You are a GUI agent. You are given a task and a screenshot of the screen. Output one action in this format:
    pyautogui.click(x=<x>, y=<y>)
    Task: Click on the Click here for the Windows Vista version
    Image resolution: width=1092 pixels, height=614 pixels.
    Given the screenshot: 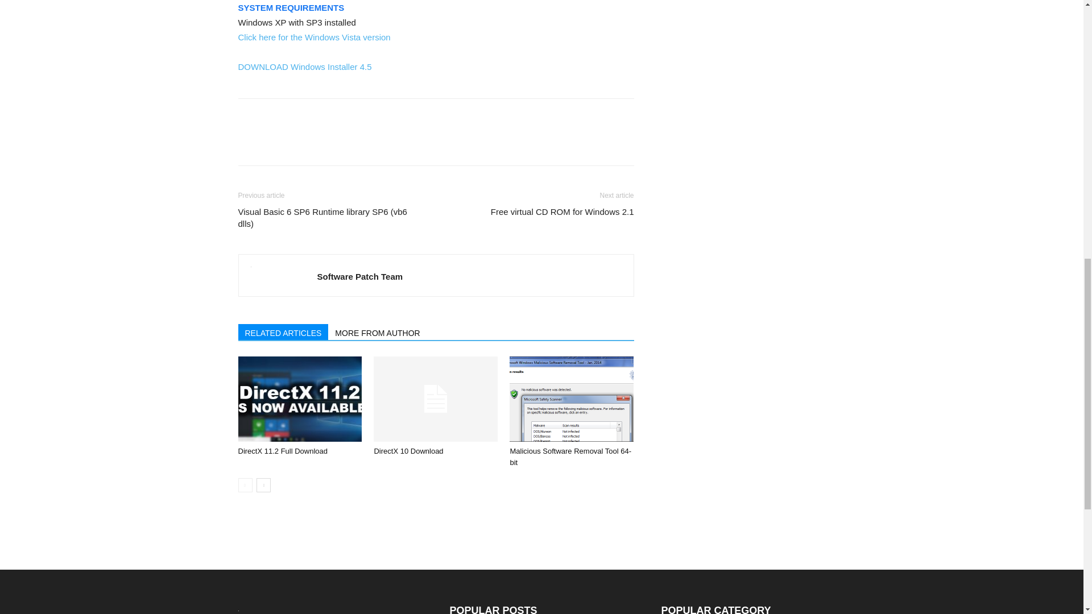 What is the action you would take?
    pyautogui.click(x=314, y=38)
    